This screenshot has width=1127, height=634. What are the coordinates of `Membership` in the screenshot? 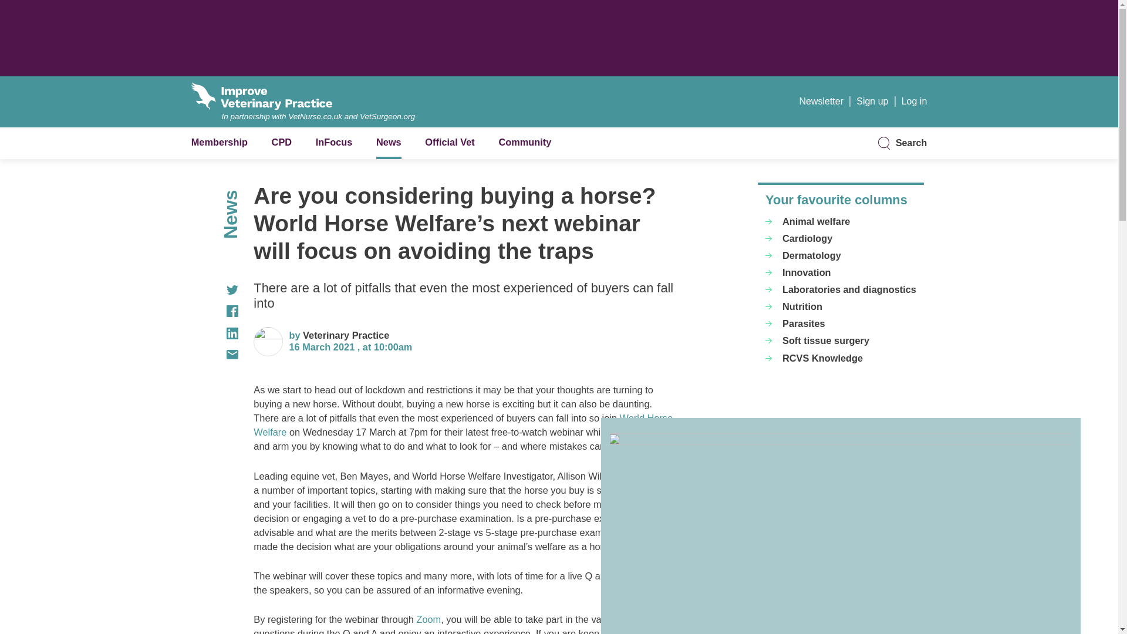 It's located at (220, 142).